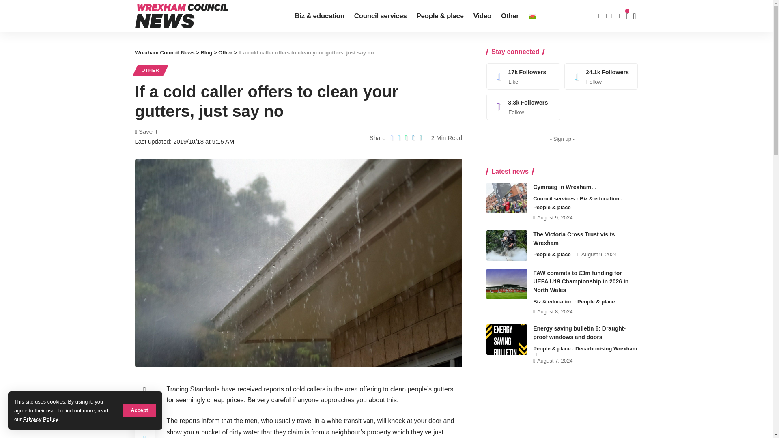 The width and height of the screenshot is (779, 438). I want to click on Go to the Other Category archives., so click(225, 53).